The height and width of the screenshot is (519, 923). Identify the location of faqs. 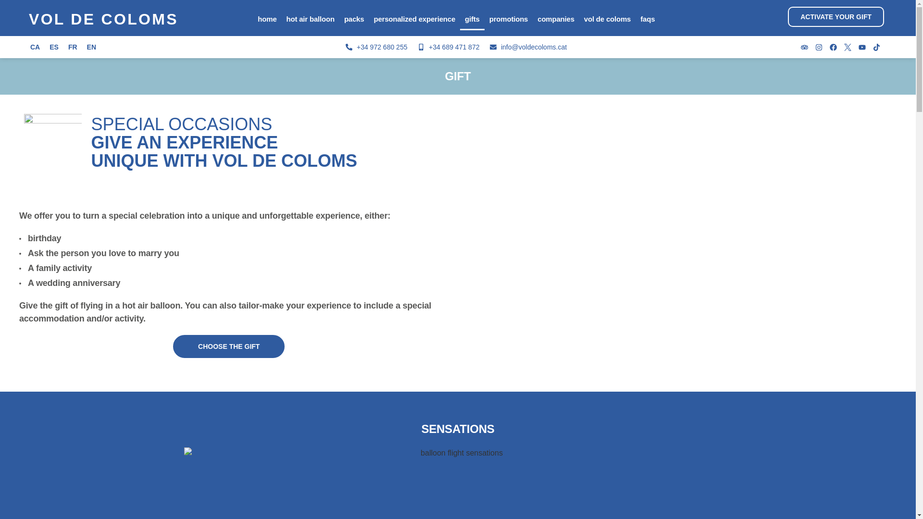
(648, 19).